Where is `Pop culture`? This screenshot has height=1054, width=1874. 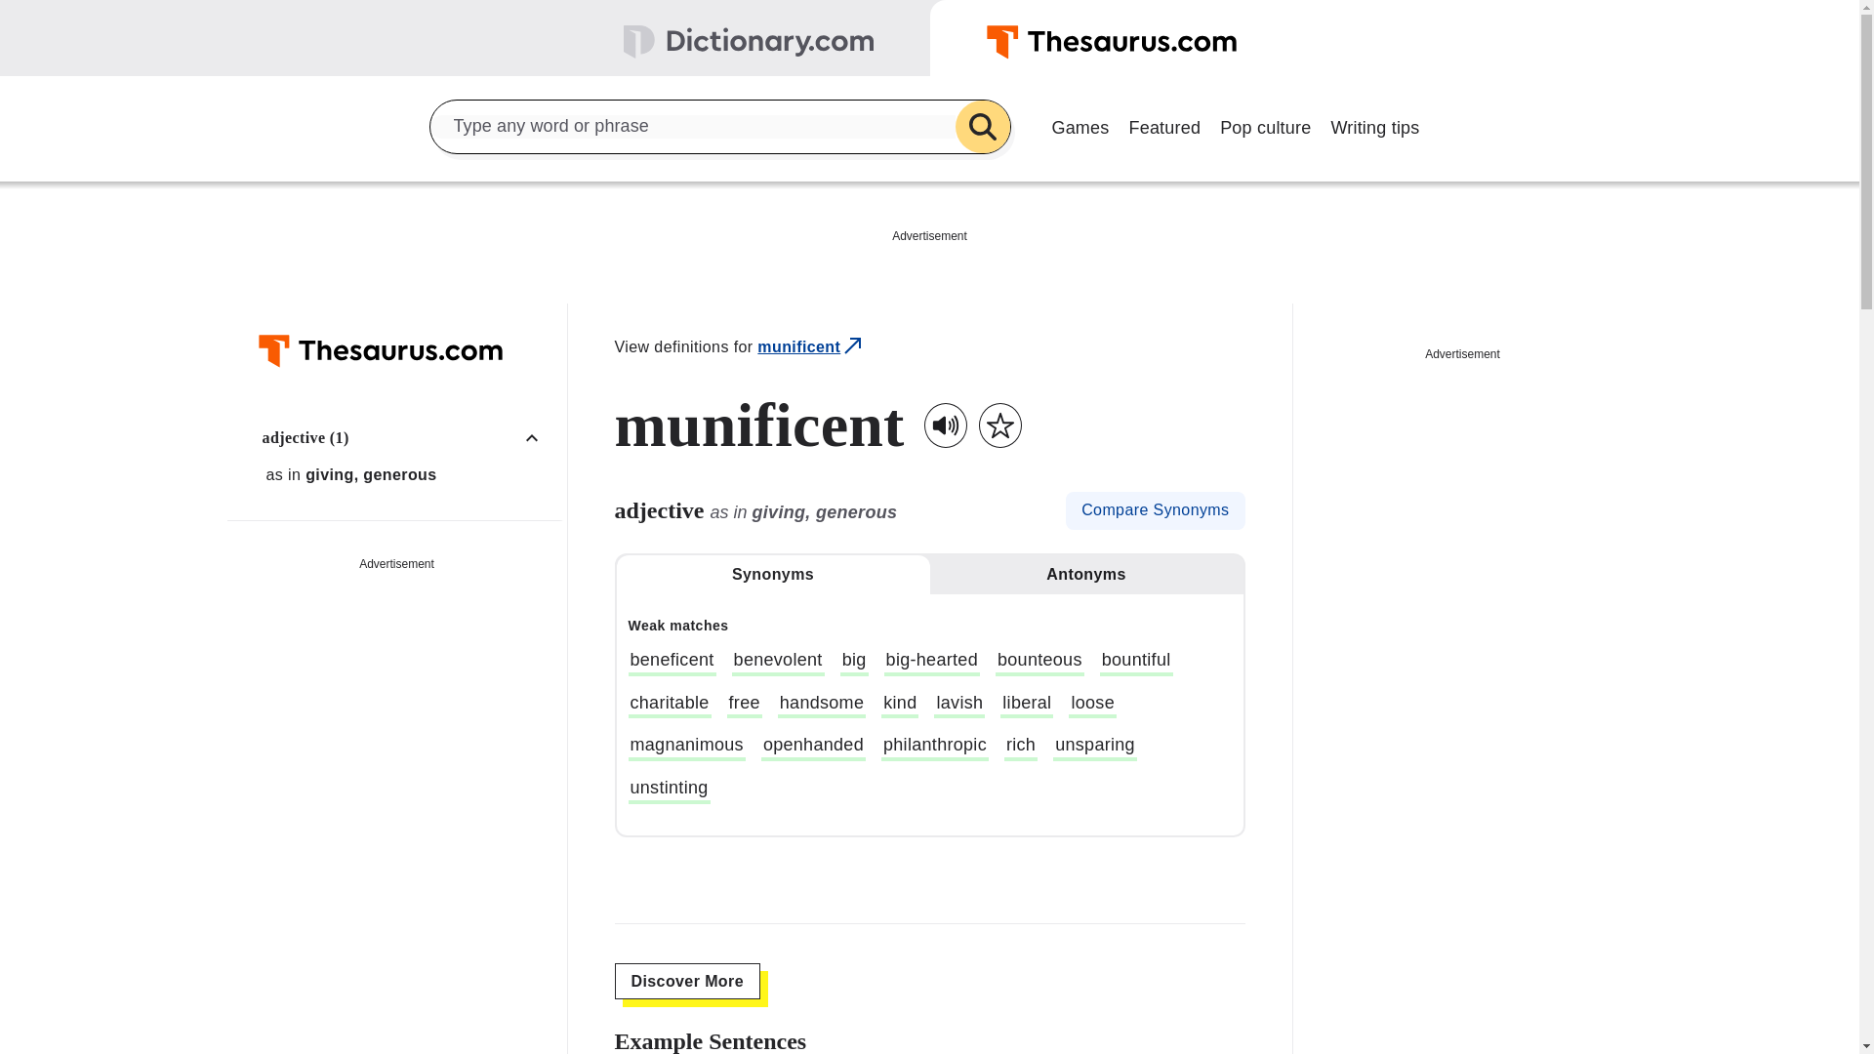 Pop culture is located at coordinates (1265, 125).